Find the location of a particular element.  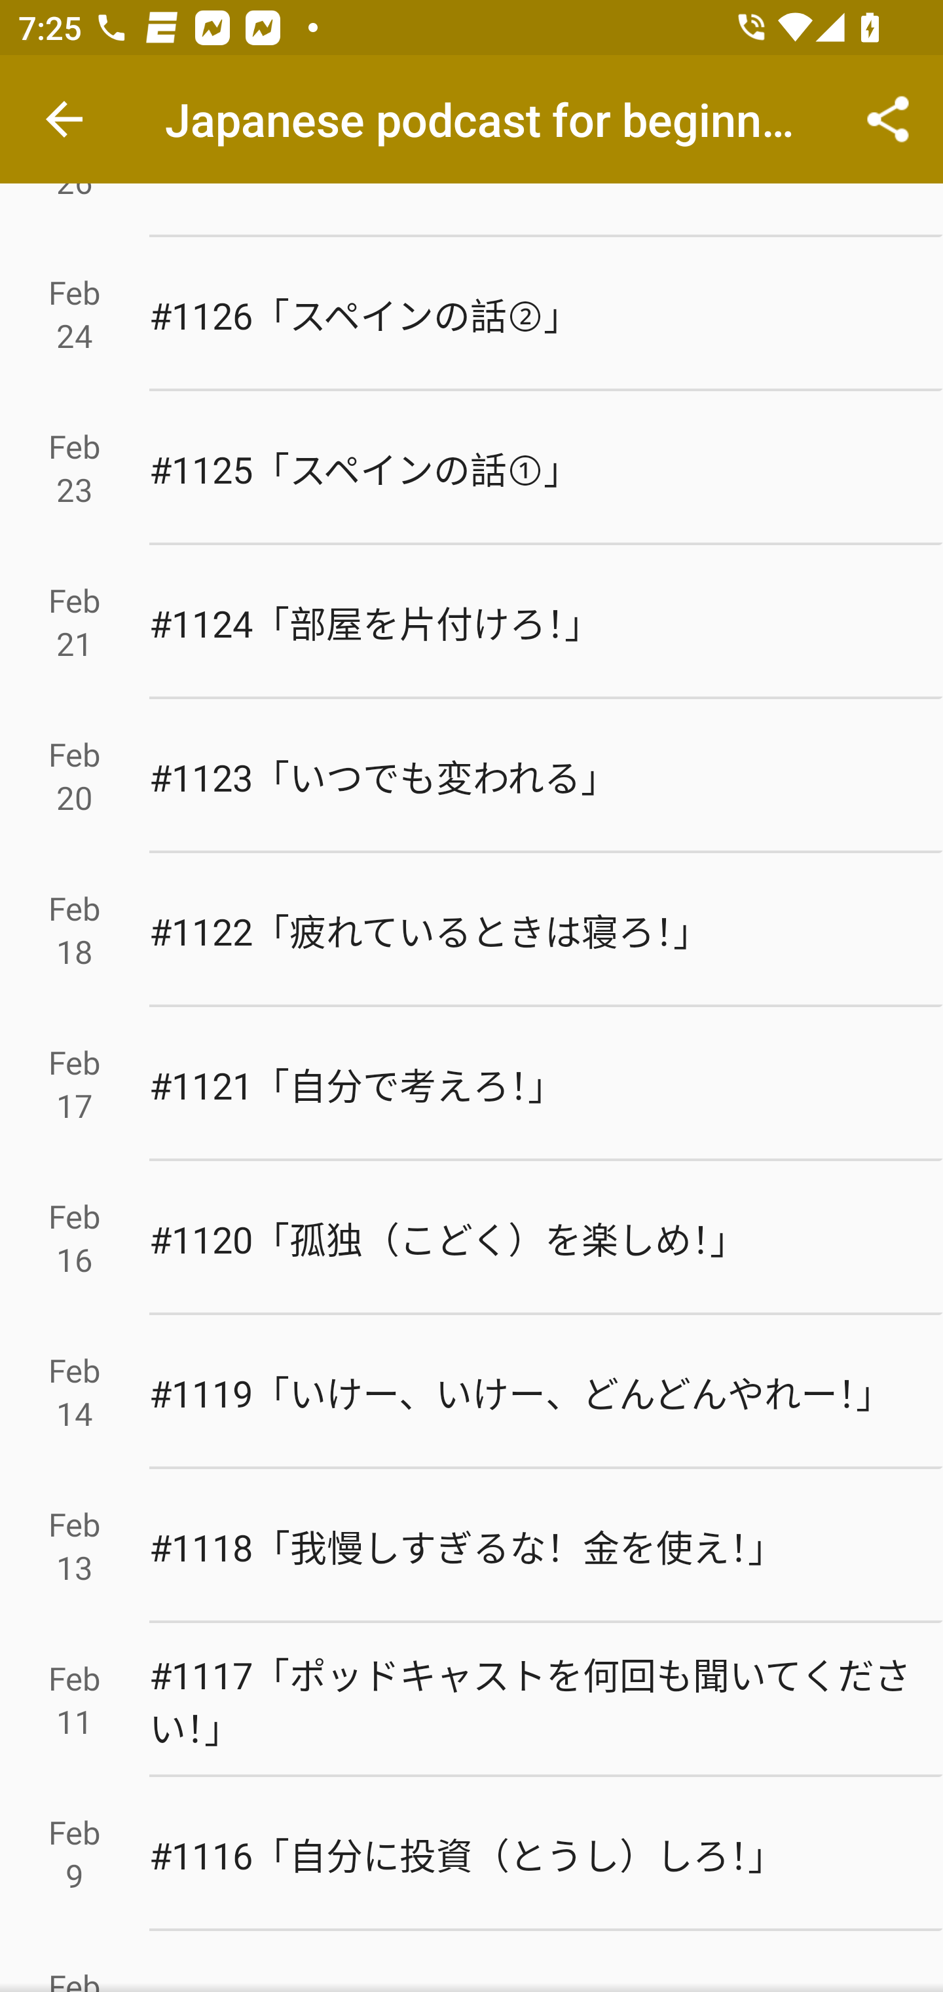

Feb 11 #1117「ポッドキャストを何回も聞いてください！」 is located at coordinates (471, 1700).